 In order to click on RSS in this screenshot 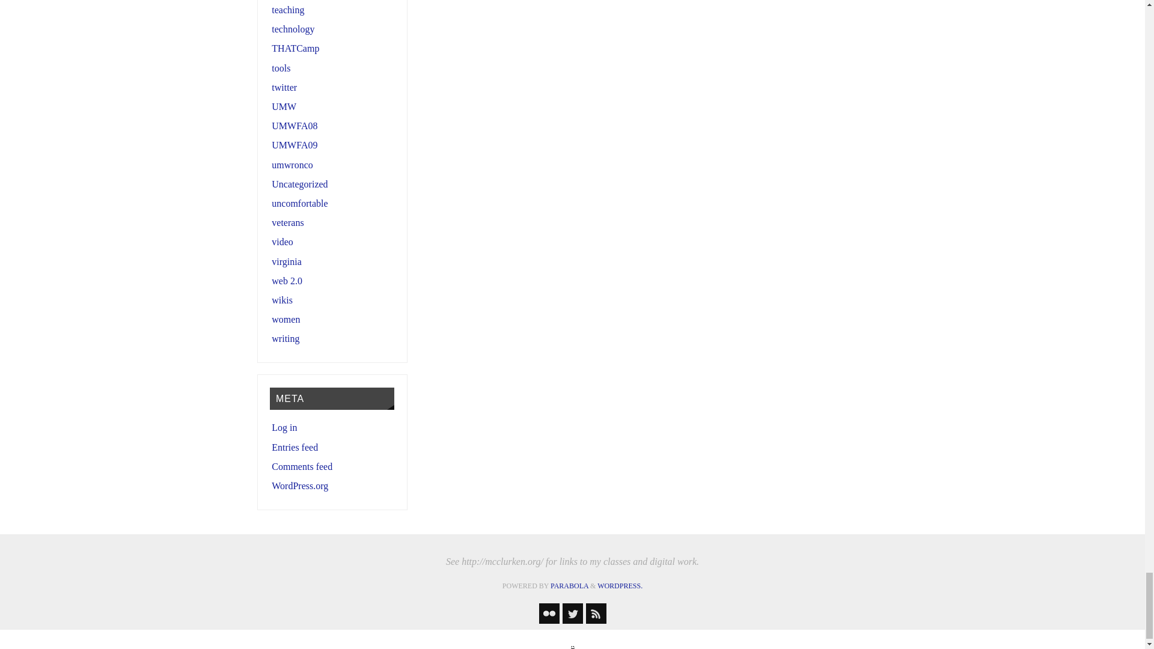, I will do `click(595, 613)`.